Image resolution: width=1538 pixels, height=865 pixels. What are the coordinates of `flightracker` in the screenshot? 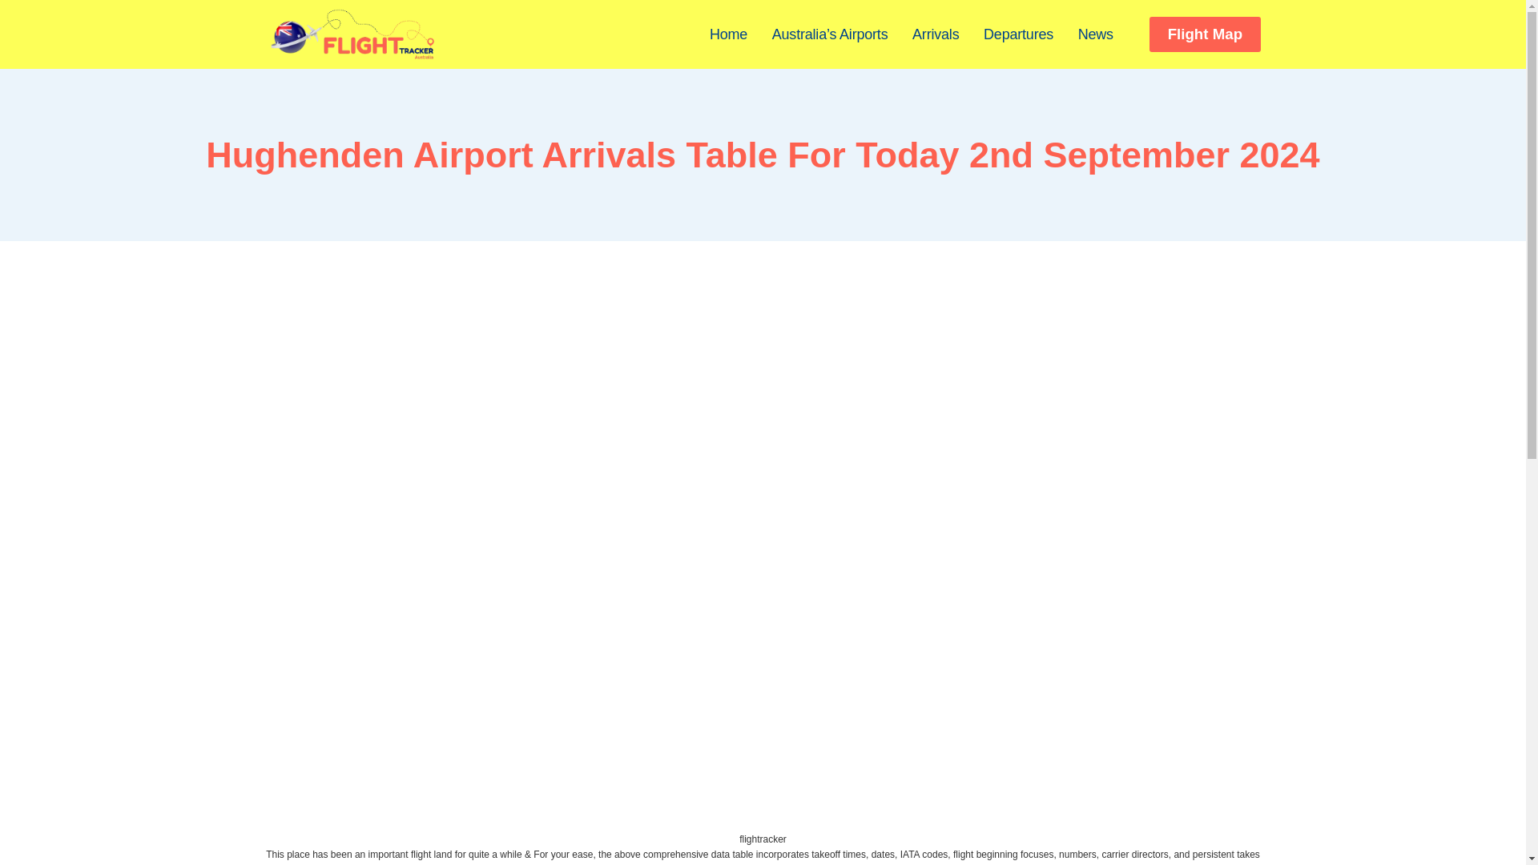 It's located at (763, 839).